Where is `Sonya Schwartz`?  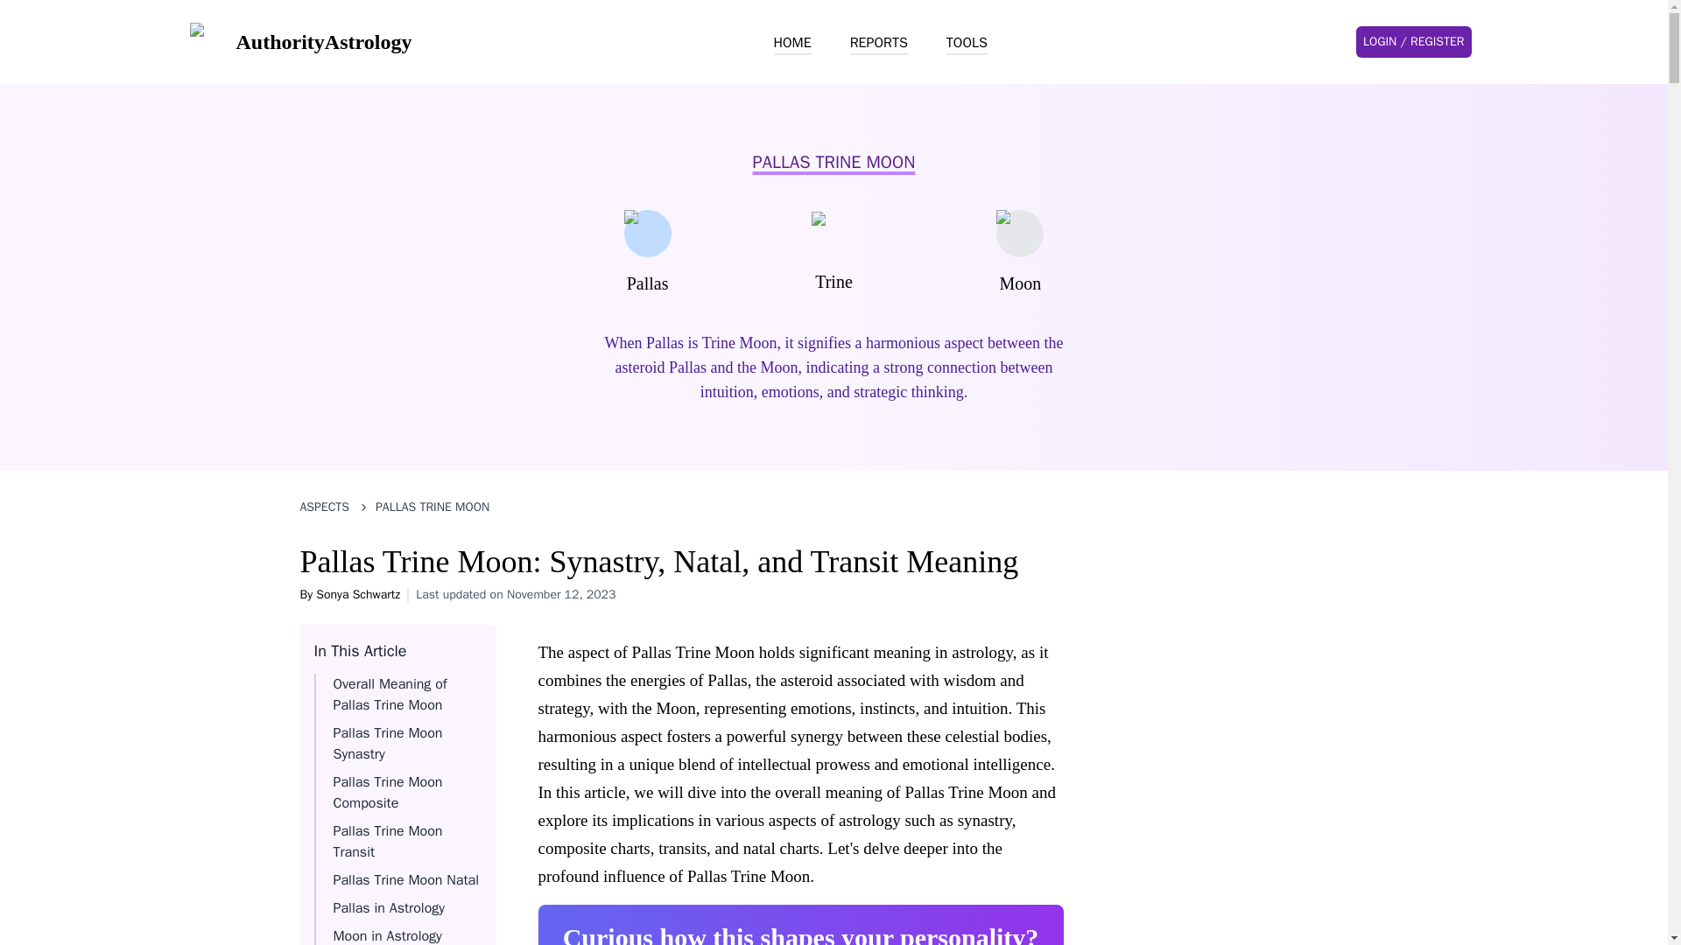
Sonya Schwartz is located at coordinates (357, 593).